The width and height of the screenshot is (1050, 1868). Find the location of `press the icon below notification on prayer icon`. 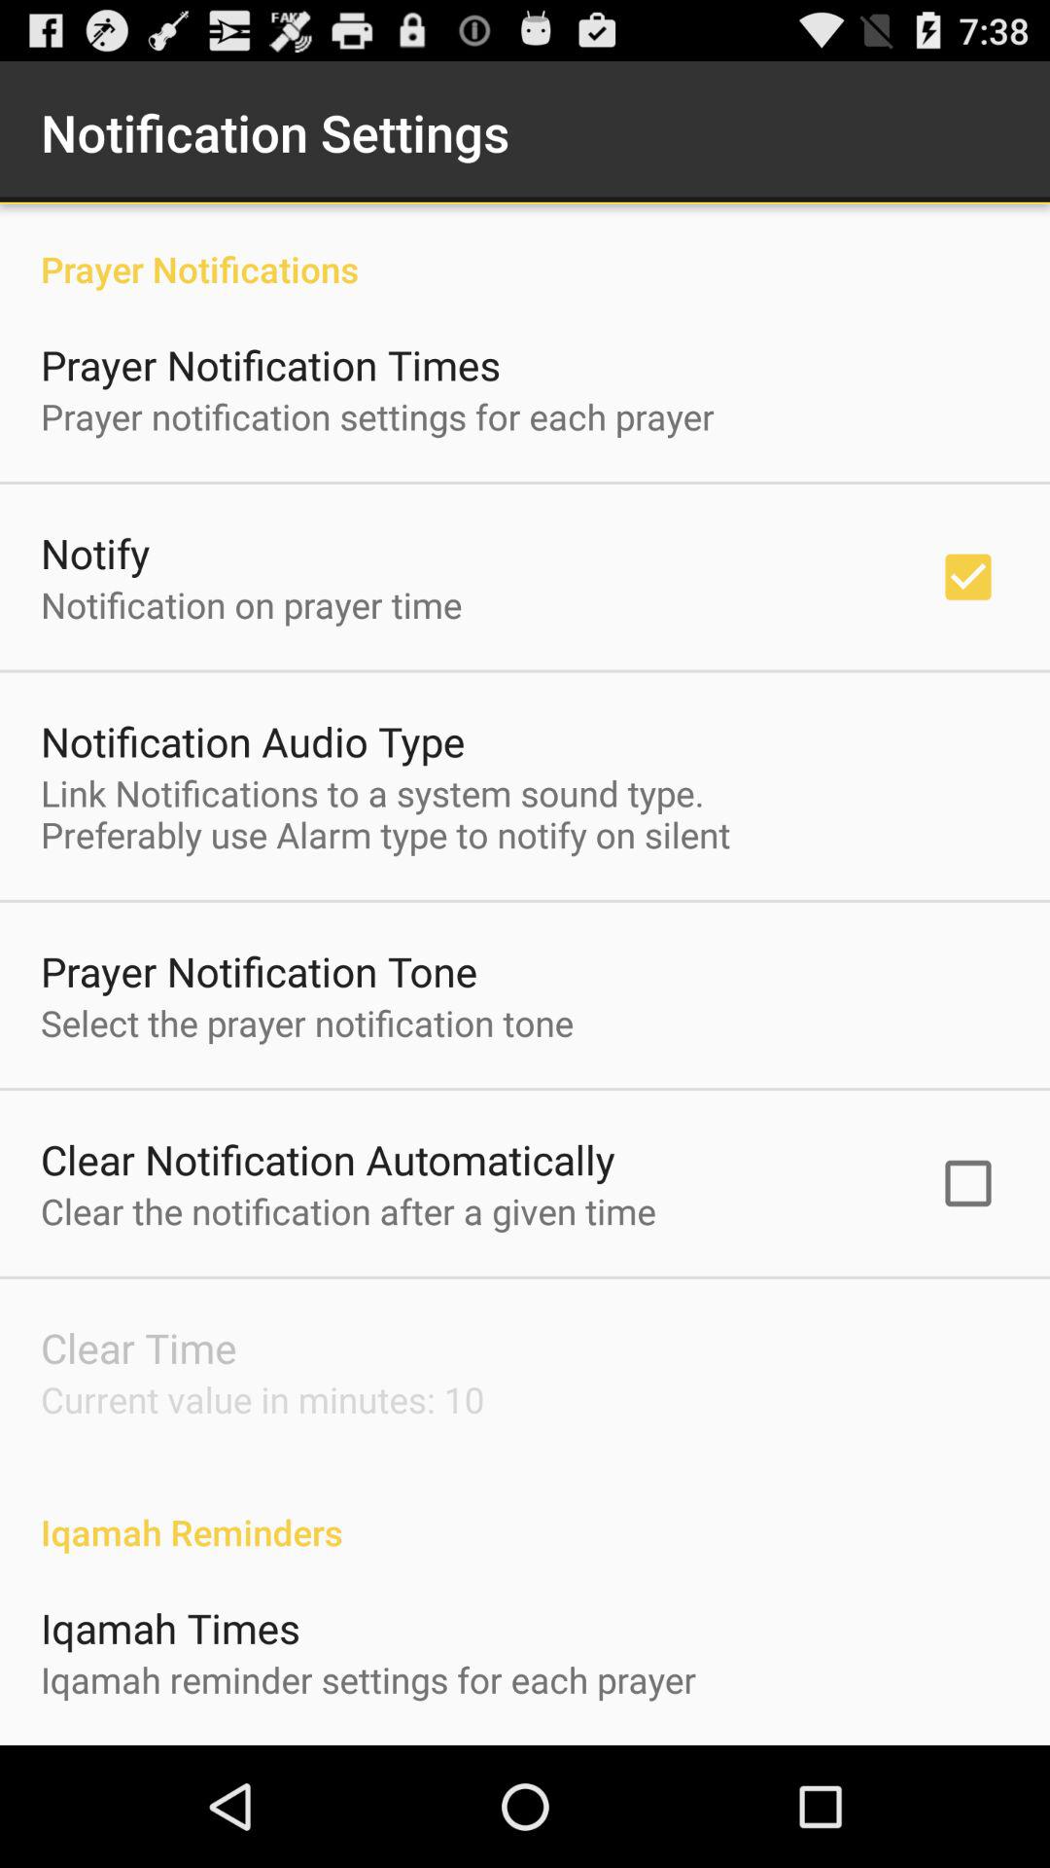

press the icon below notification on prayer icon is located at coordinates (253, 741).